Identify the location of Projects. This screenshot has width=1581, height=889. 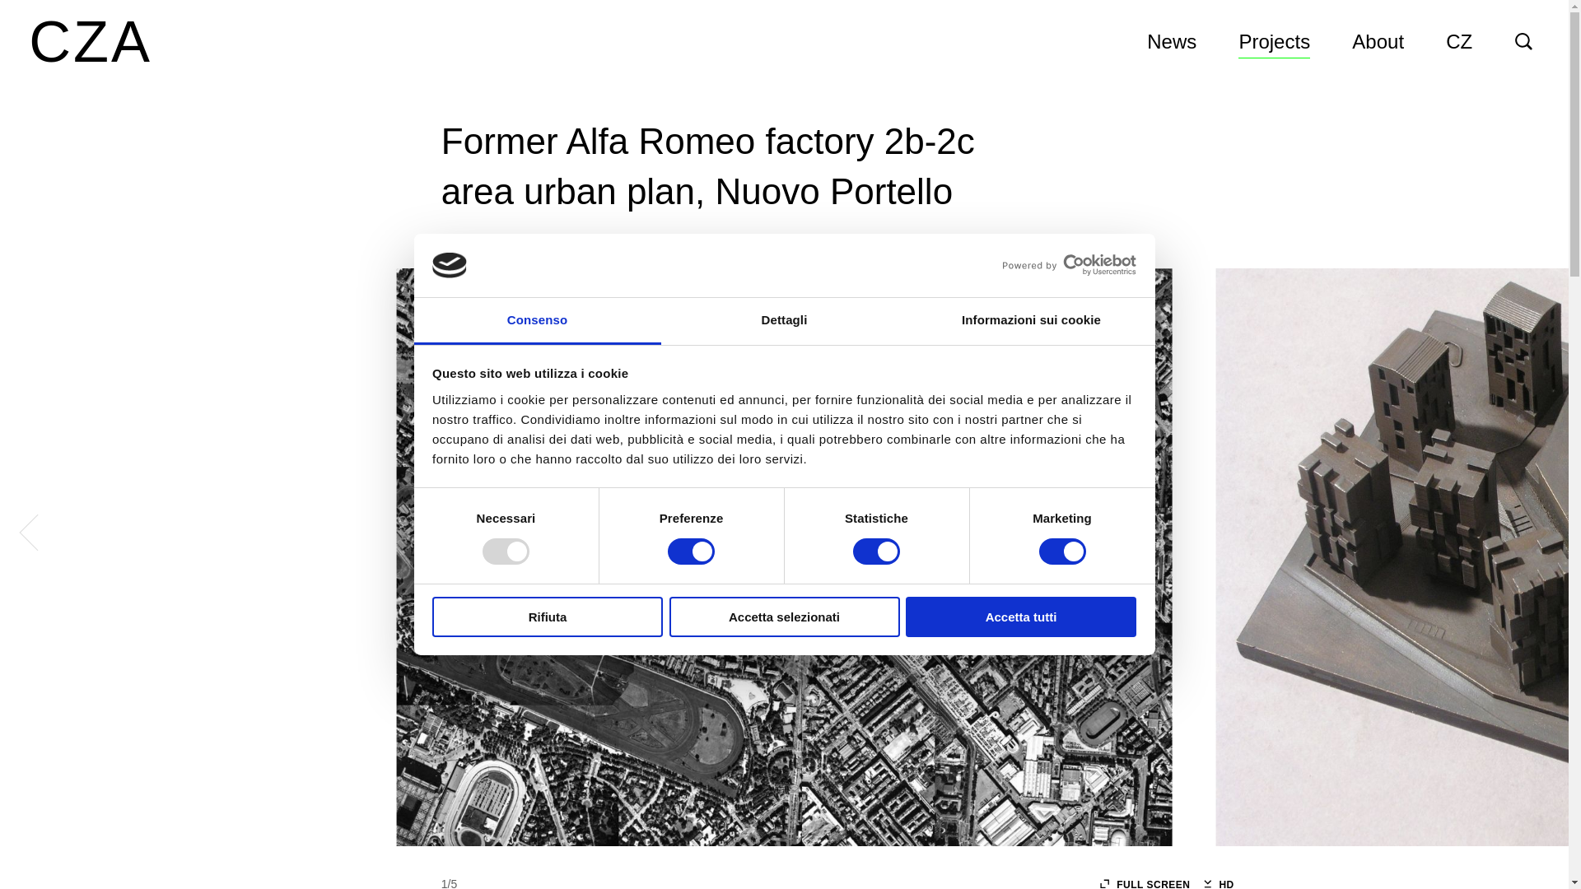
(1274, 43).